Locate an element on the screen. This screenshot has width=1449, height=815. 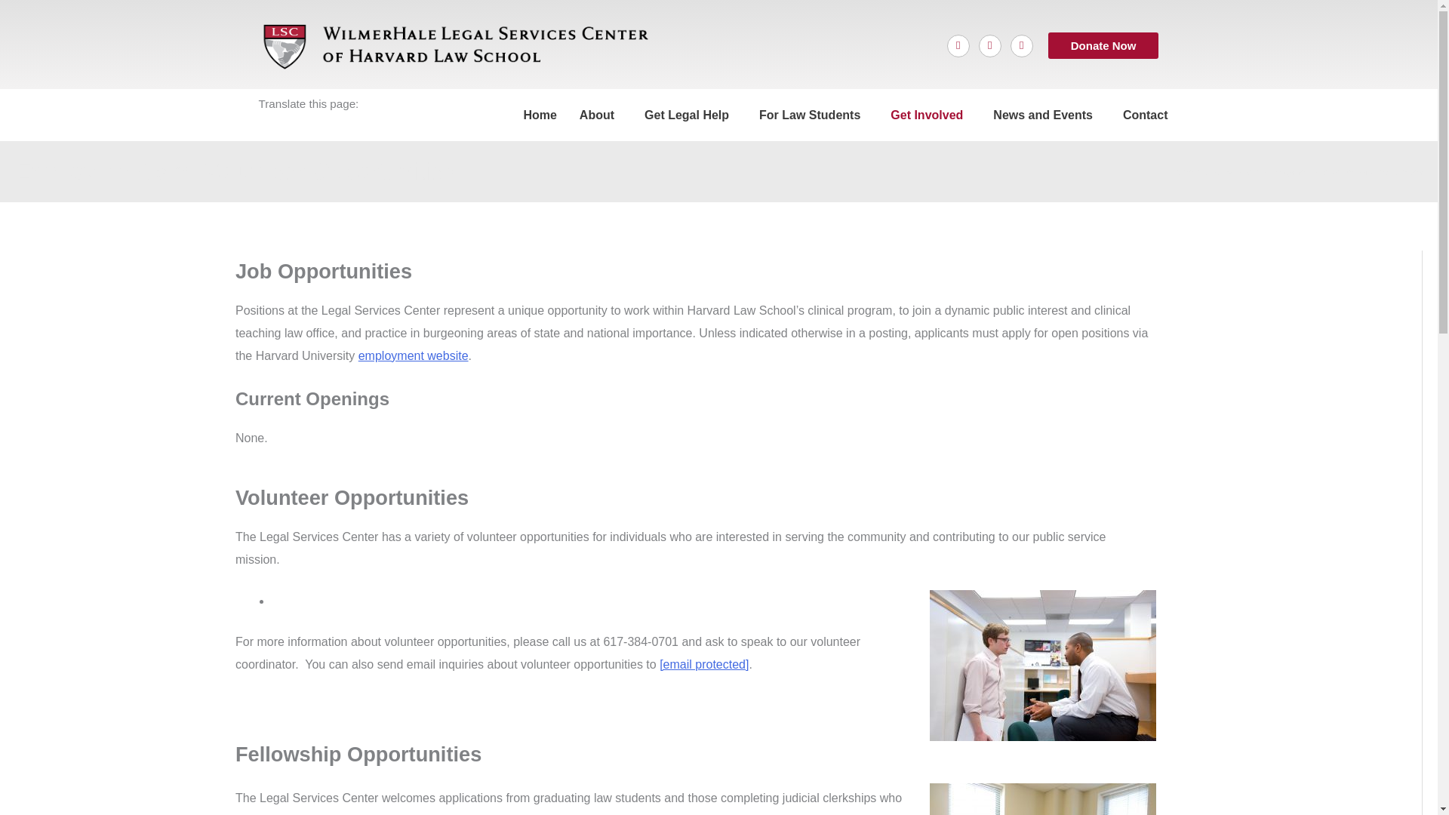
Instagram is located at coordinates (1021, 45).